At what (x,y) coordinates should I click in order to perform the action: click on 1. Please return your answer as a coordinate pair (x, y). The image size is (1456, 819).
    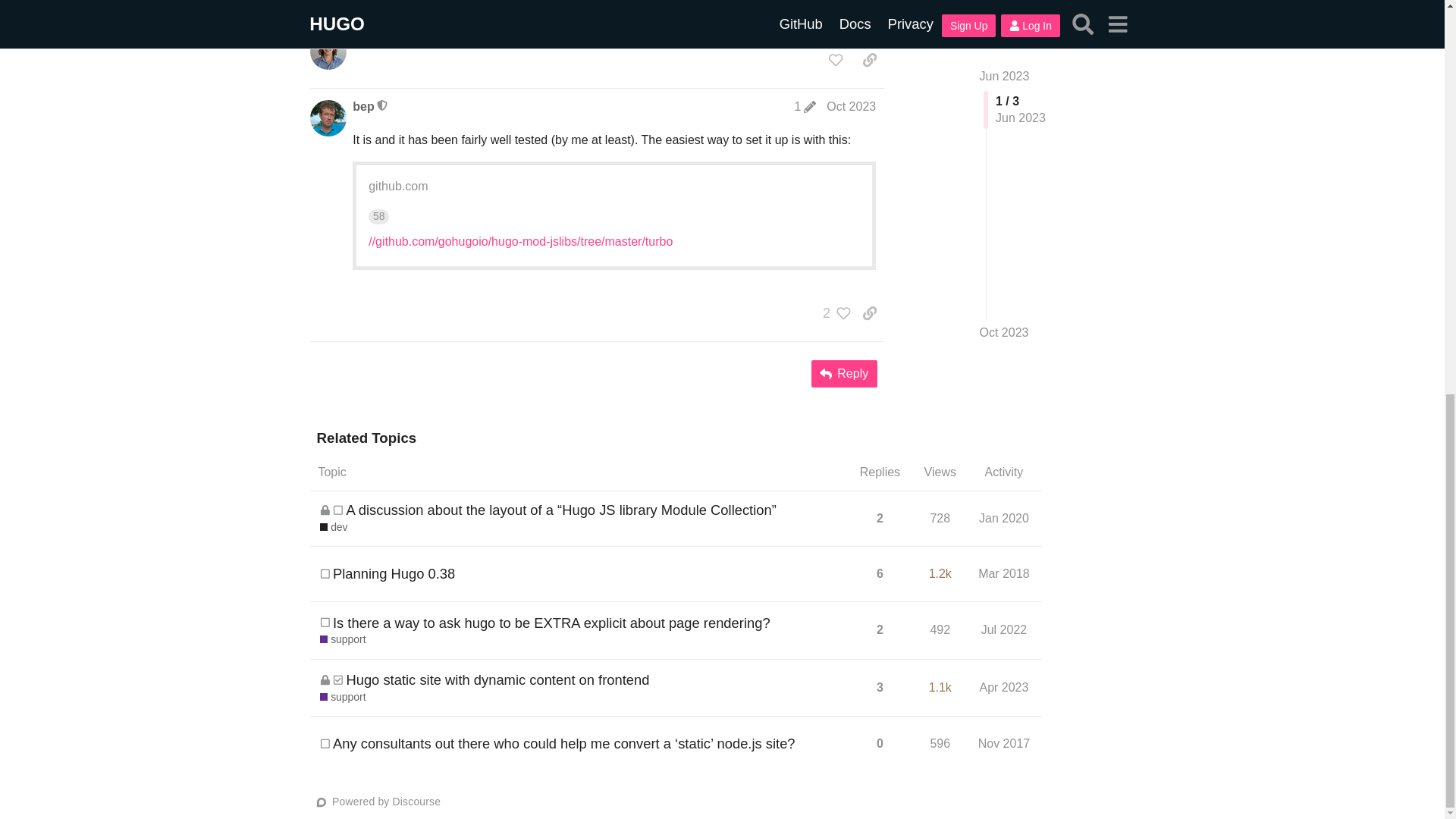
    Looking at the image, I should click on (805, 106).